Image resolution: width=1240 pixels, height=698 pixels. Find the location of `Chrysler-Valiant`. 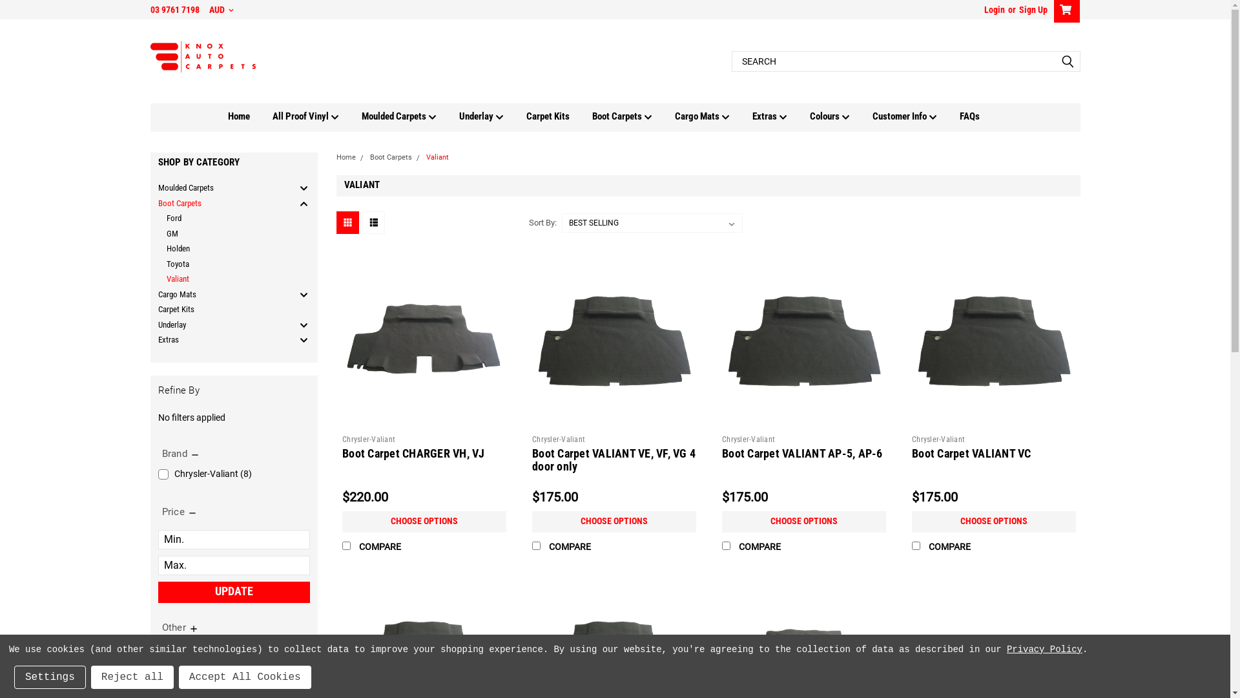

Chrysler-Valiant is located at coordinates (749, 439).